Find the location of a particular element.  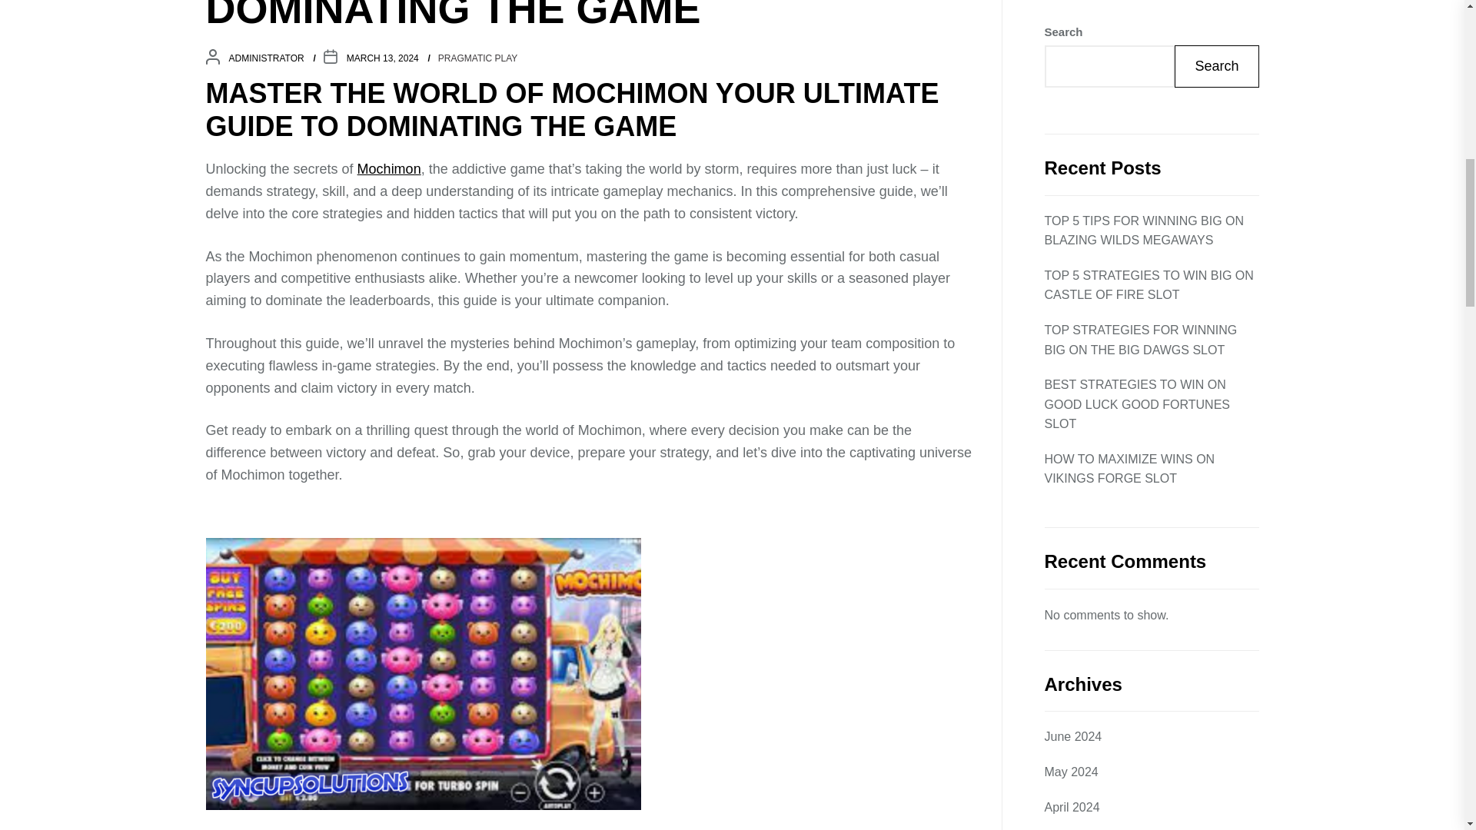

PRAGMATIC PLAY is located at coordinates (1096, 499).